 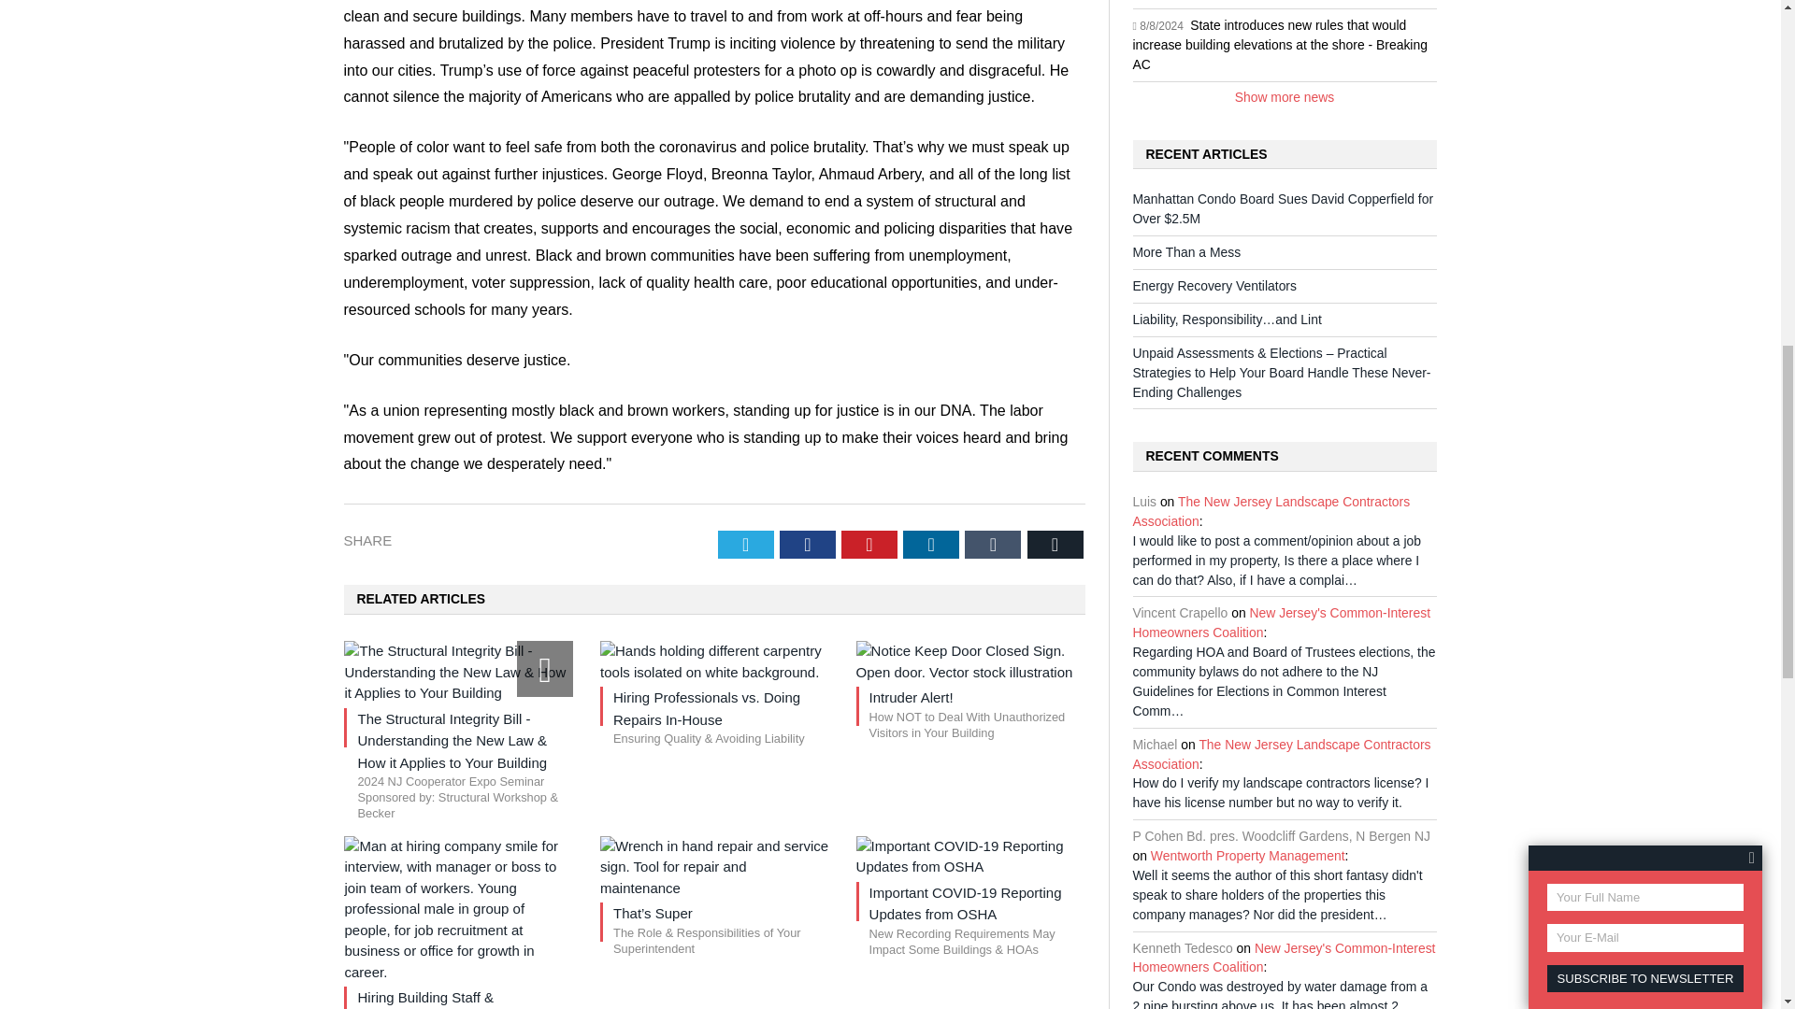 What do you see at coordinates (808, 545) in the screenshot?
I see `Share on Facebook` at bounding box center [808, 545].